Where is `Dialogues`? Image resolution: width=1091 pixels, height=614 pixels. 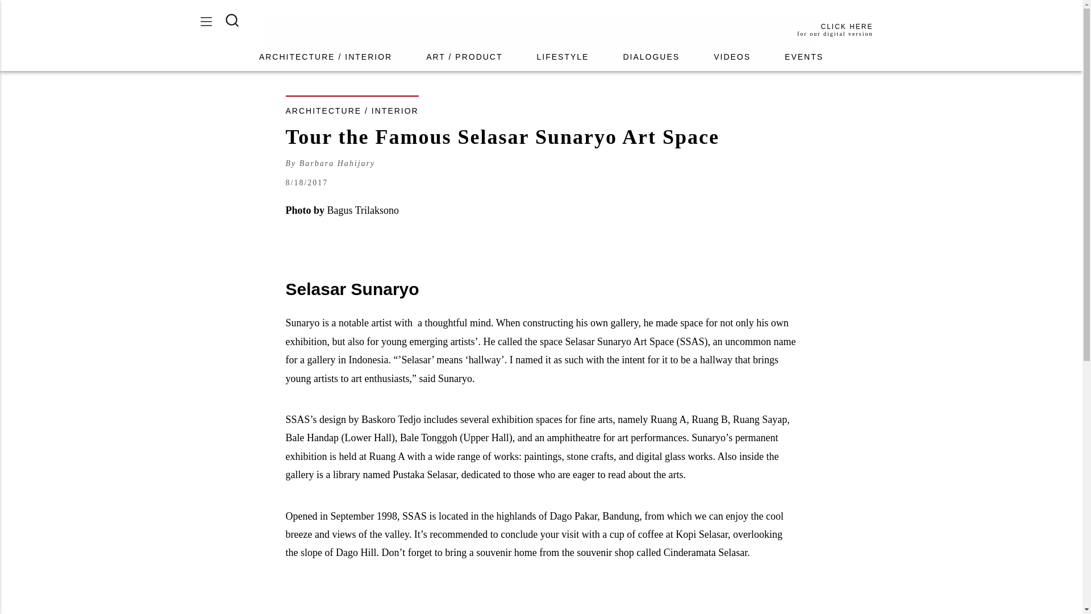 Dialogues is located at coordinates (337, 163).